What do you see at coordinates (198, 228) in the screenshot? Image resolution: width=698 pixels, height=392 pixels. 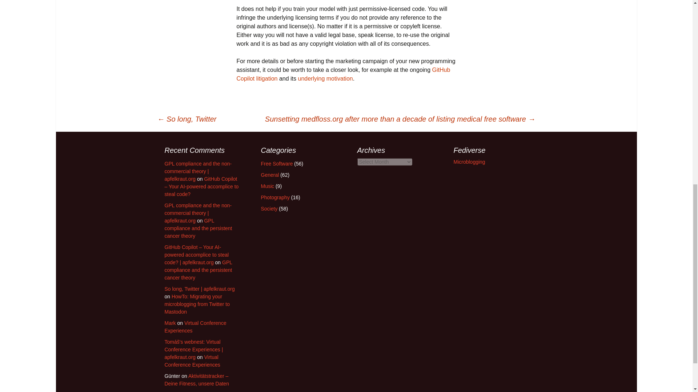 I see `GPL compliance and the persistent cancer theory` at bounding box center [198, 228].